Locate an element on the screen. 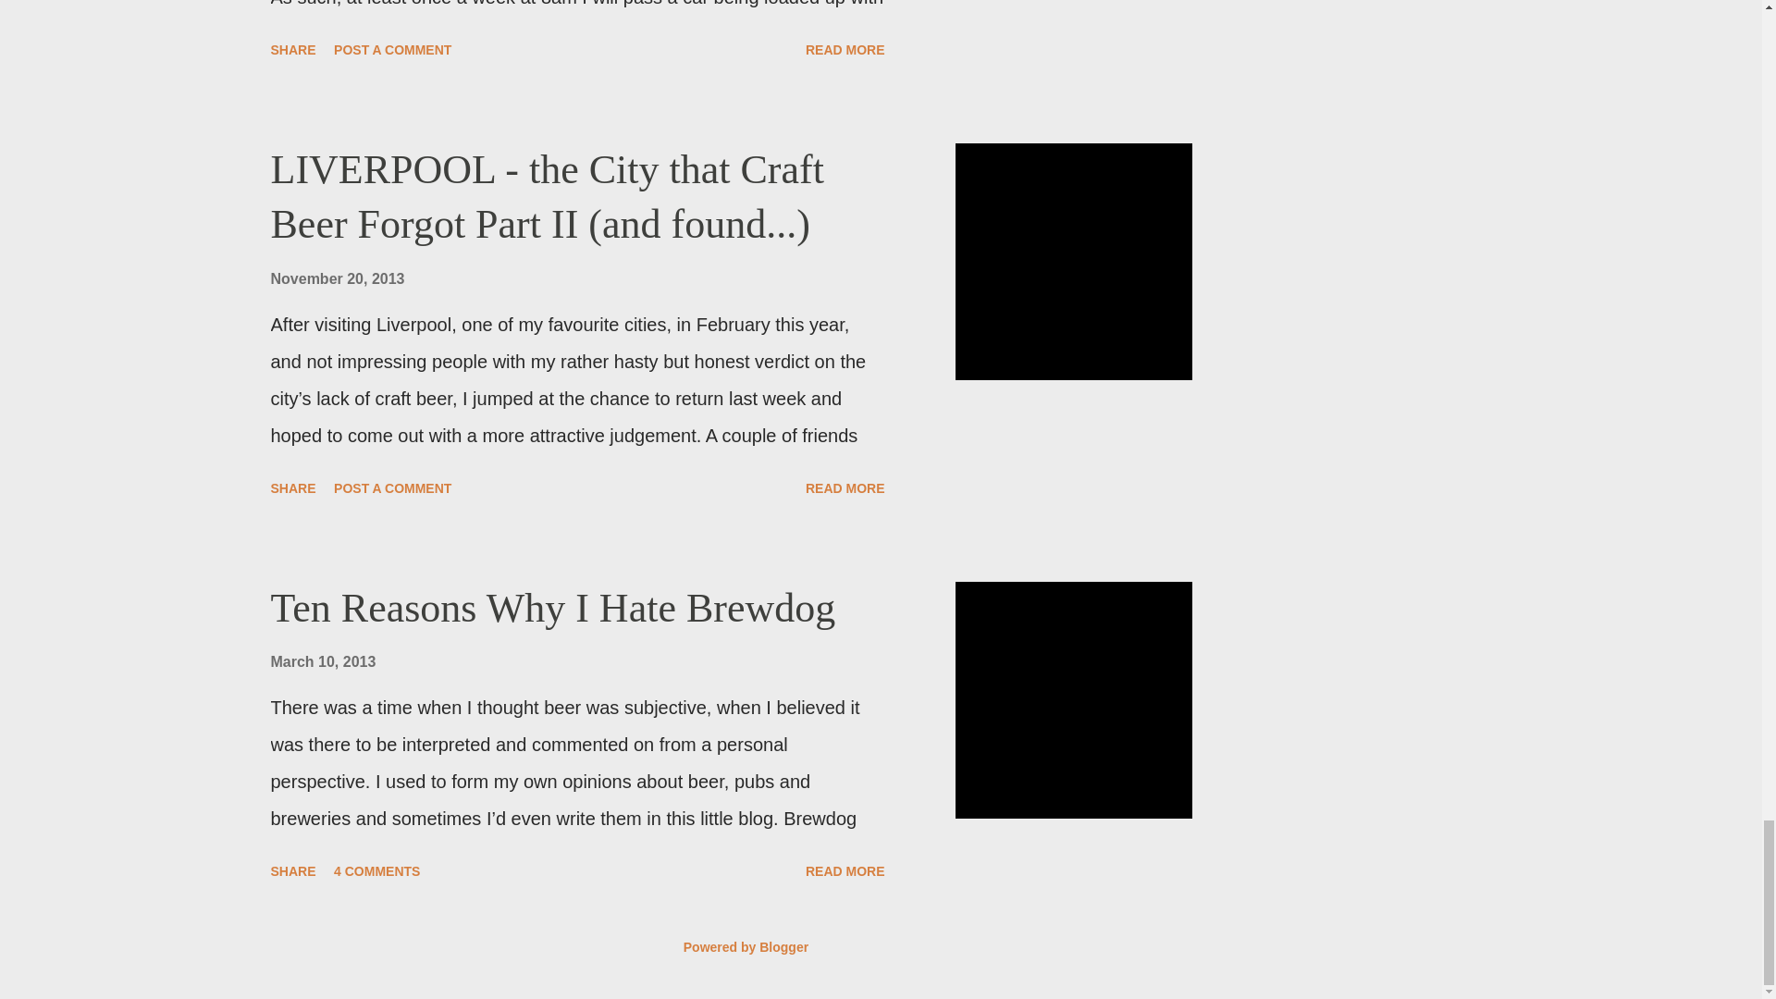 This screenshot has height=999, width=1776. POST A COMMENT is located at coordinates (392, 488).